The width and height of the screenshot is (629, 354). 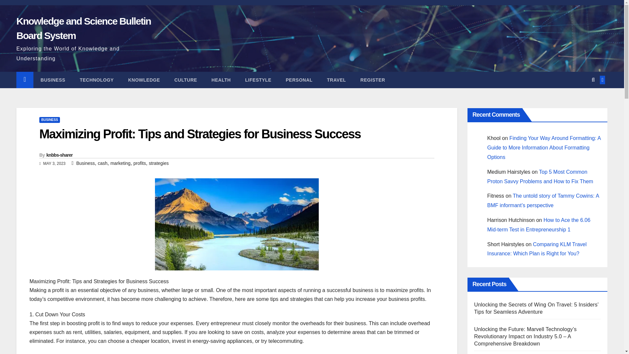 I want to click on CULTURE, so click(x=185, y=80).